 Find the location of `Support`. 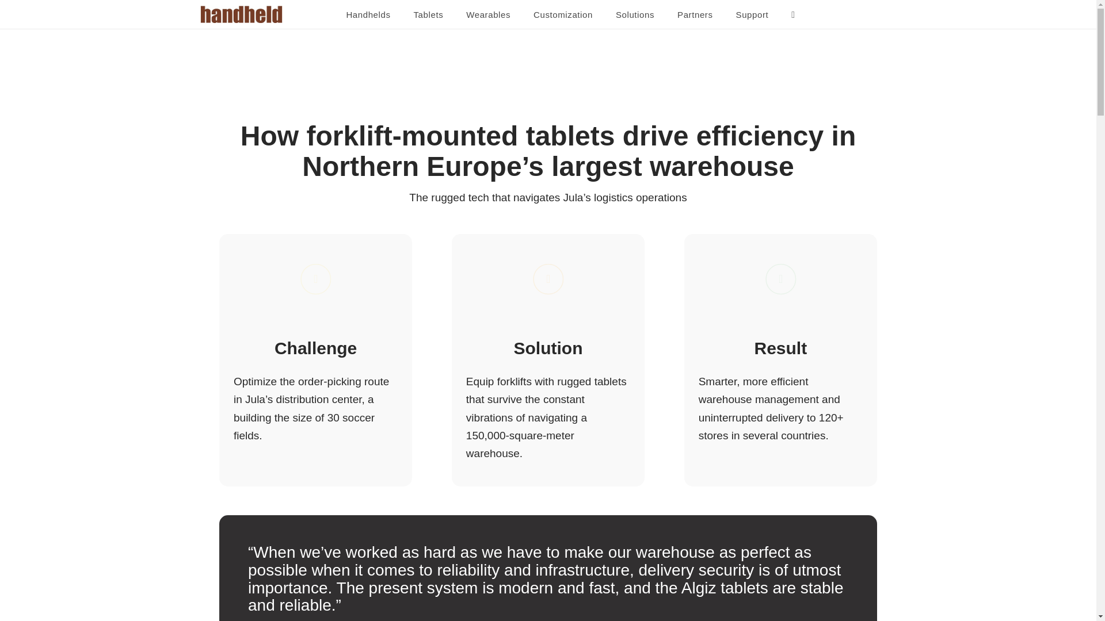

Support is located at coordinates (752, 15).